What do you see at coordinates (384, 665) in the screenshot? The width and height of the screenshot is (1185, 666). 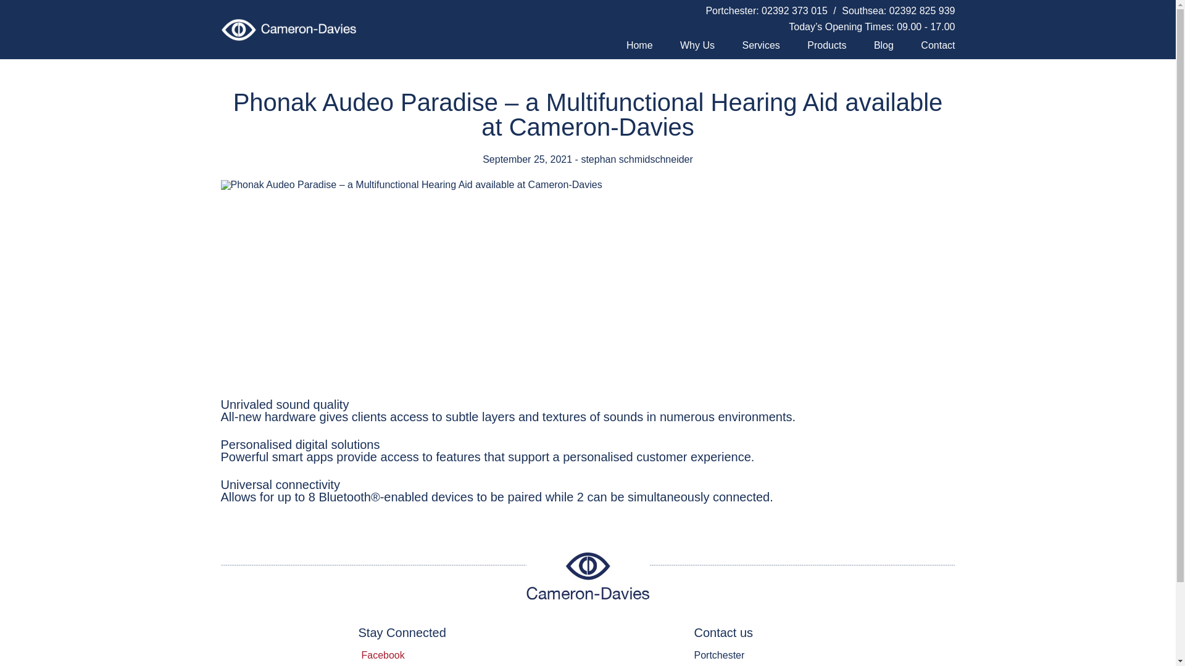 I see `Instagram` at bounding box center [384, 665].